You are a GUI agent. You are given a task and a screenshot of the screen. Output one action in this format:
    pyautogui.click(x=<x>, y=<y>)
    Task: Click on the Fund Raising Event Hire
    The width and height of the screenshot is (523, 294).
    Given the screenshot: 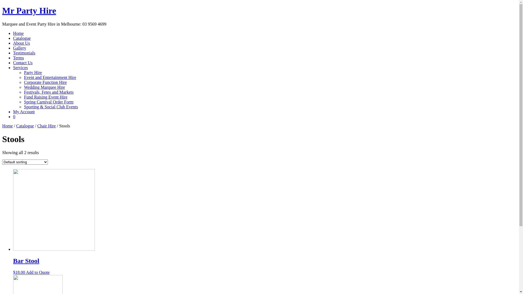 What is the action you would take?
    pyautogui.click(x=46, y=97)
    